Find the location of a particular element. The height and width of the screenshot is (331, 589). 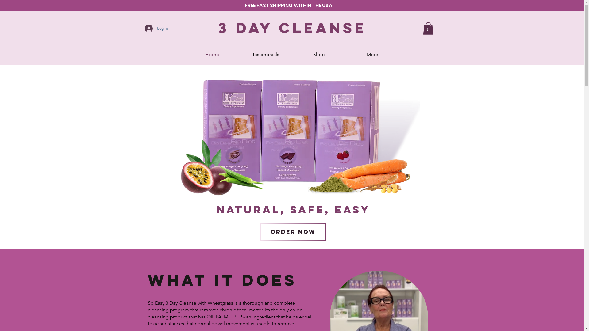

order now is located at coordinates (293, 232).